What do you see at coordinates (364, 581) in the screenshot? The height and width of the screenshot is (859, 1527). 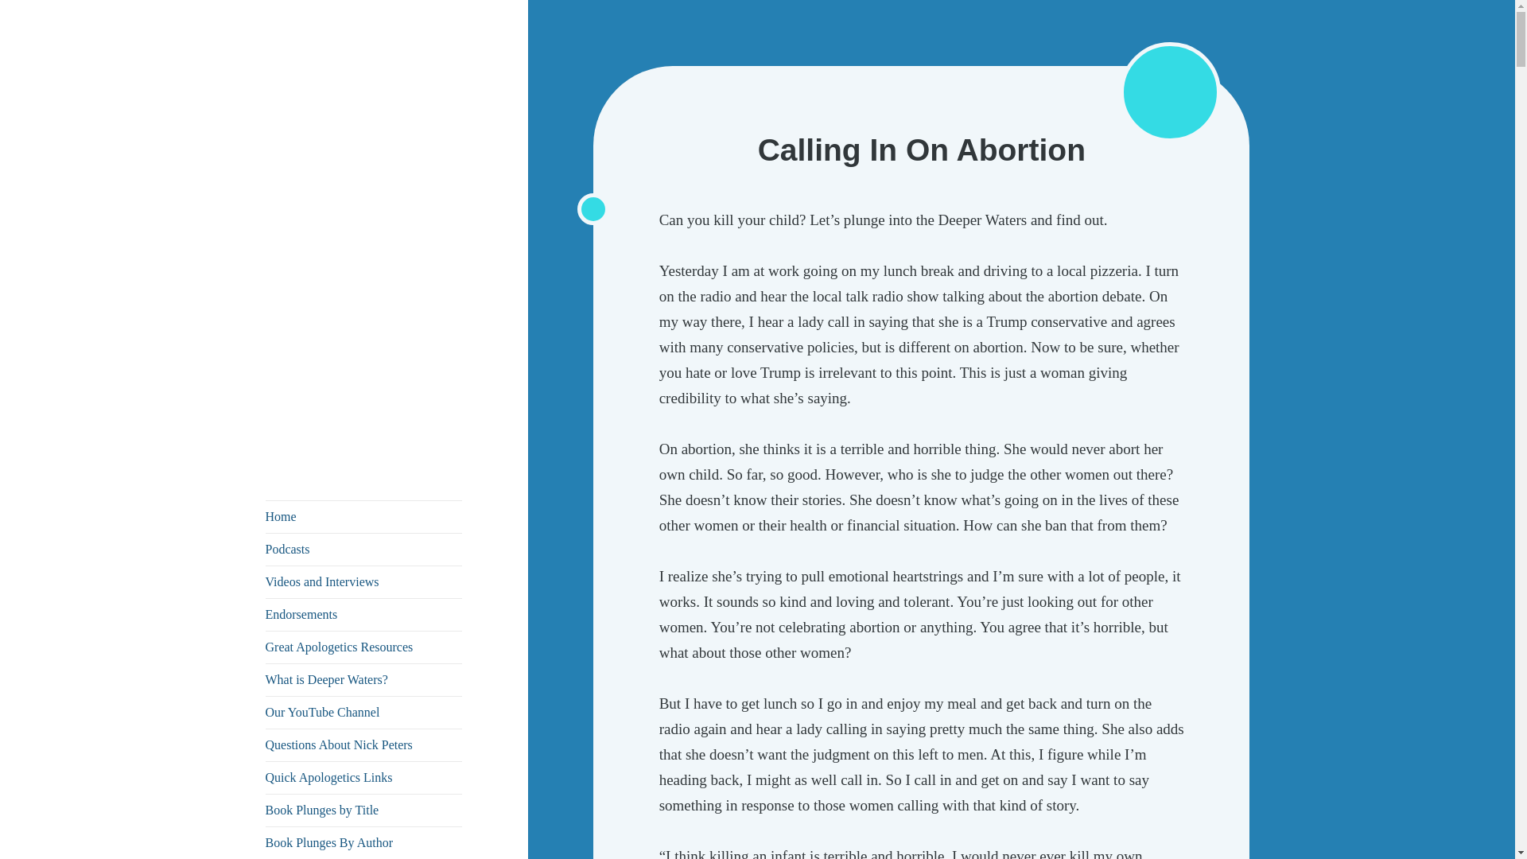 I see `Videos and Interviews` at bounding box center [364, 581].